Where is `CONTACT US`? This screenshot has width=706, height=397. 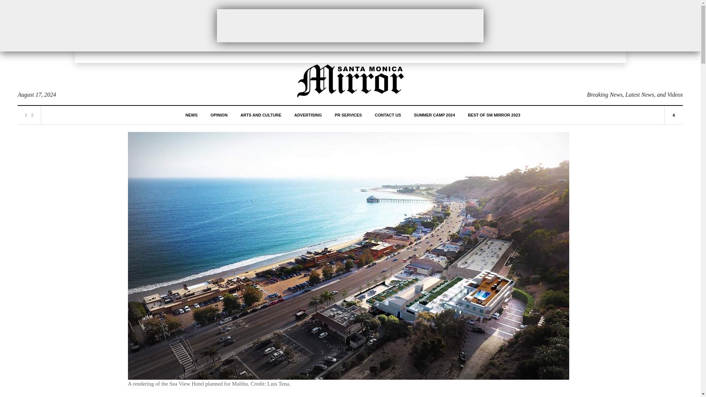 CONTACT US is located at coordinates (388, 115).